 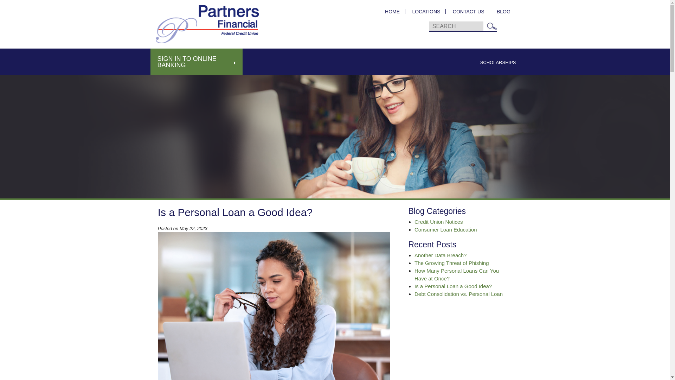 What do you see at coordinates (468, 11) in the screenshot?
I see `CONTACT US` at bounding box center [468, 11].